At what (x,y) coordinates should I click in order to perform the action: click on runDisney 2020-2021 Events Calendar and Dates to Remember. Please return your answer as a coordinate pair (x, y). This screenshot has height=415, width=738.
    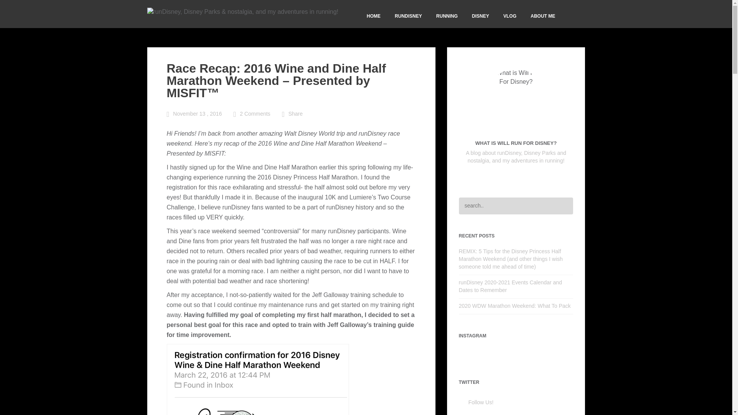
    Looking at the image, I should click on (516, 286).